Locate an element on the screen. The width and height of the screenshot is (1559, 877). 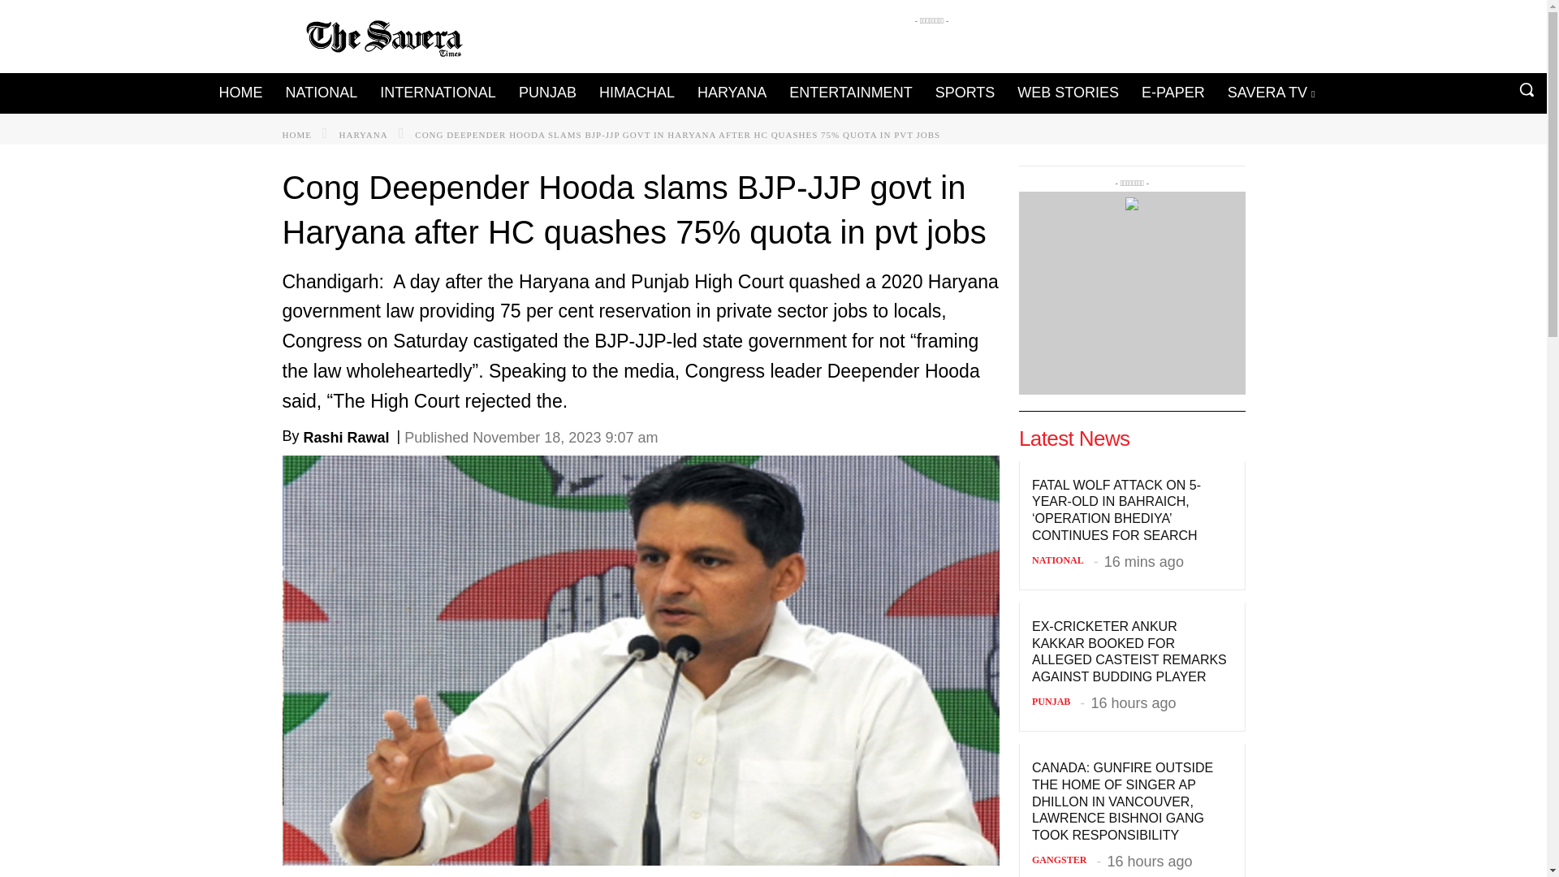
PUNJAB is located at coordinates (547, 93).